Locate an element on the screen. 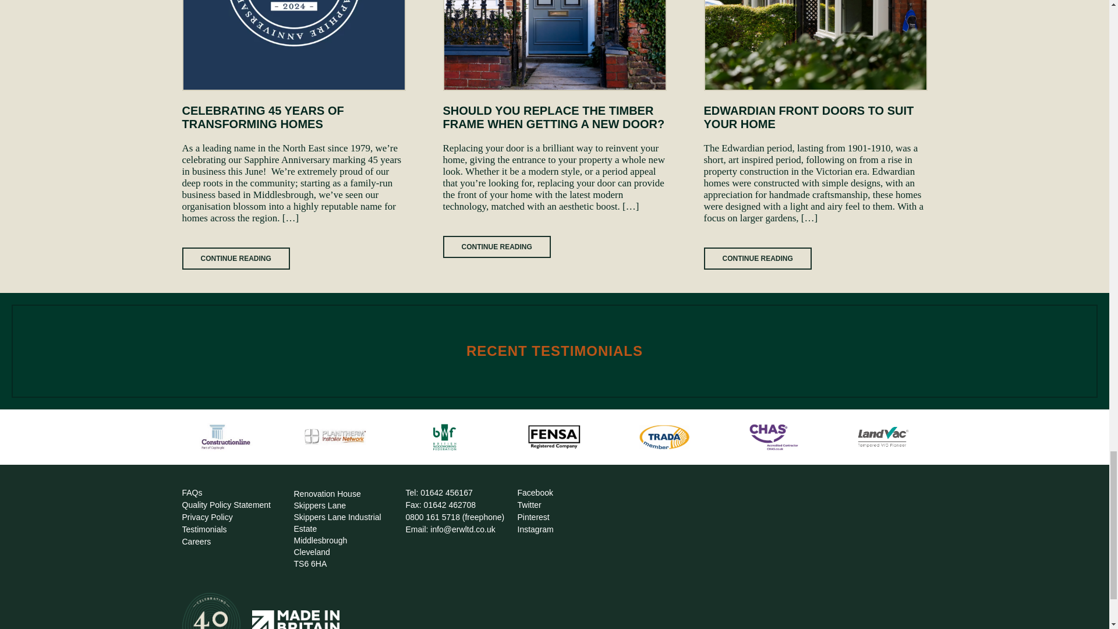 The width and height of the screenshot is (1118, 629). CONTINUE READING is located at coordinates (757, 259).